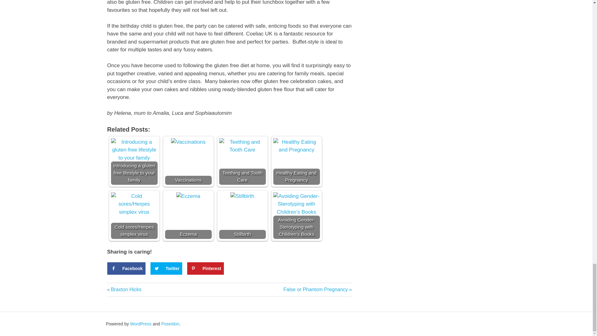 This screenshot has height=336, width=597. Describe the element at coordinates (166, 268) in the screenshot. I see `Share on Twitter` at that location.